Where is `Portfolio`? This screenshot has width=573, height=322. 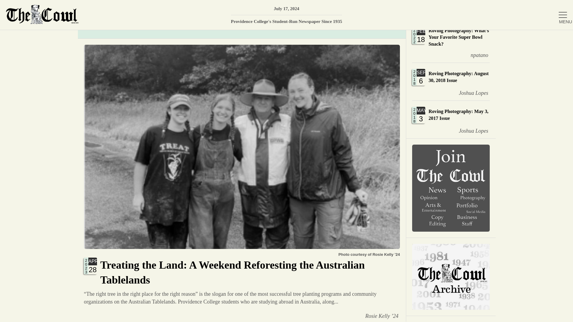
Portfolio is located at coordinates (502, 107).